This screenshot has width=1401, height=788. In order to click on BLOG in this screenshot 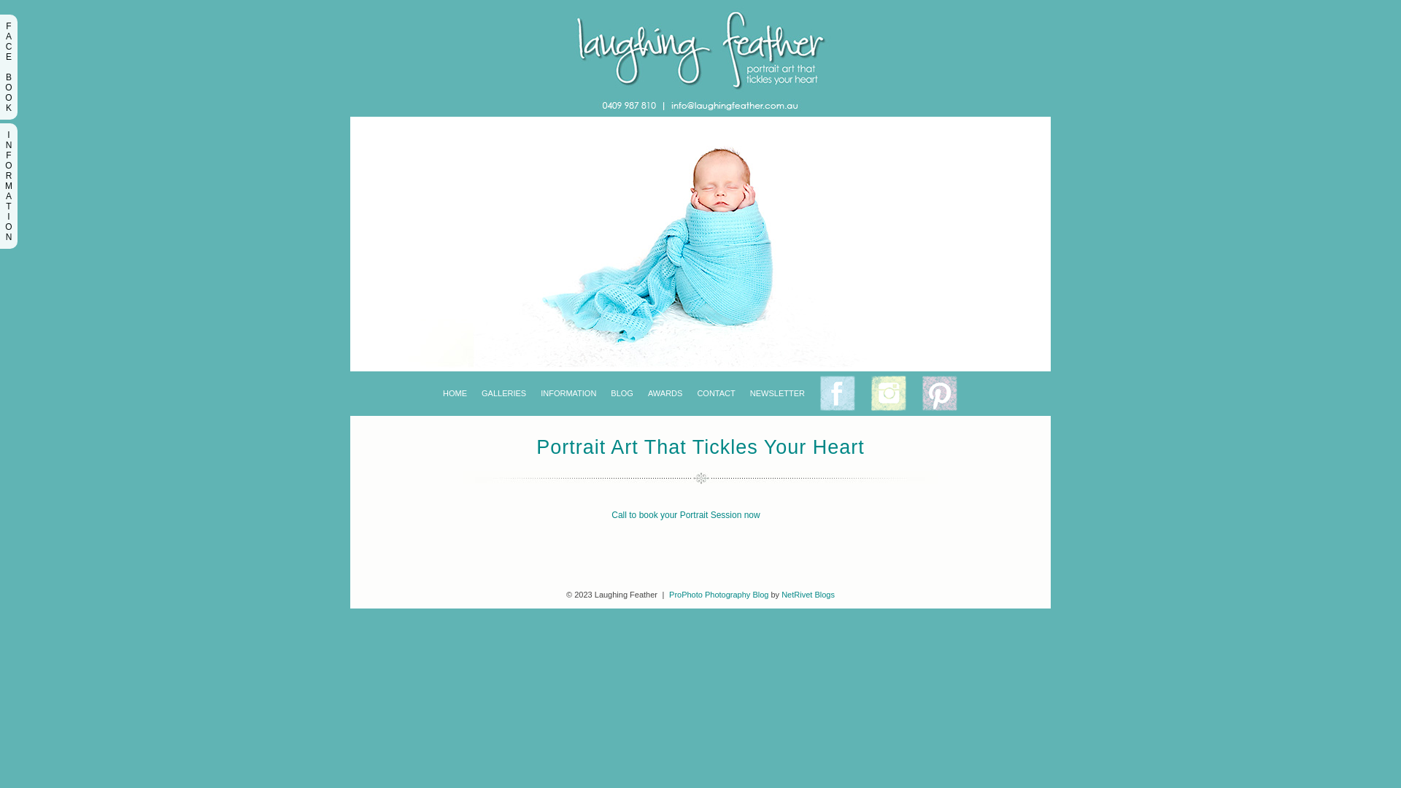, I will do `click(622, 394)`.